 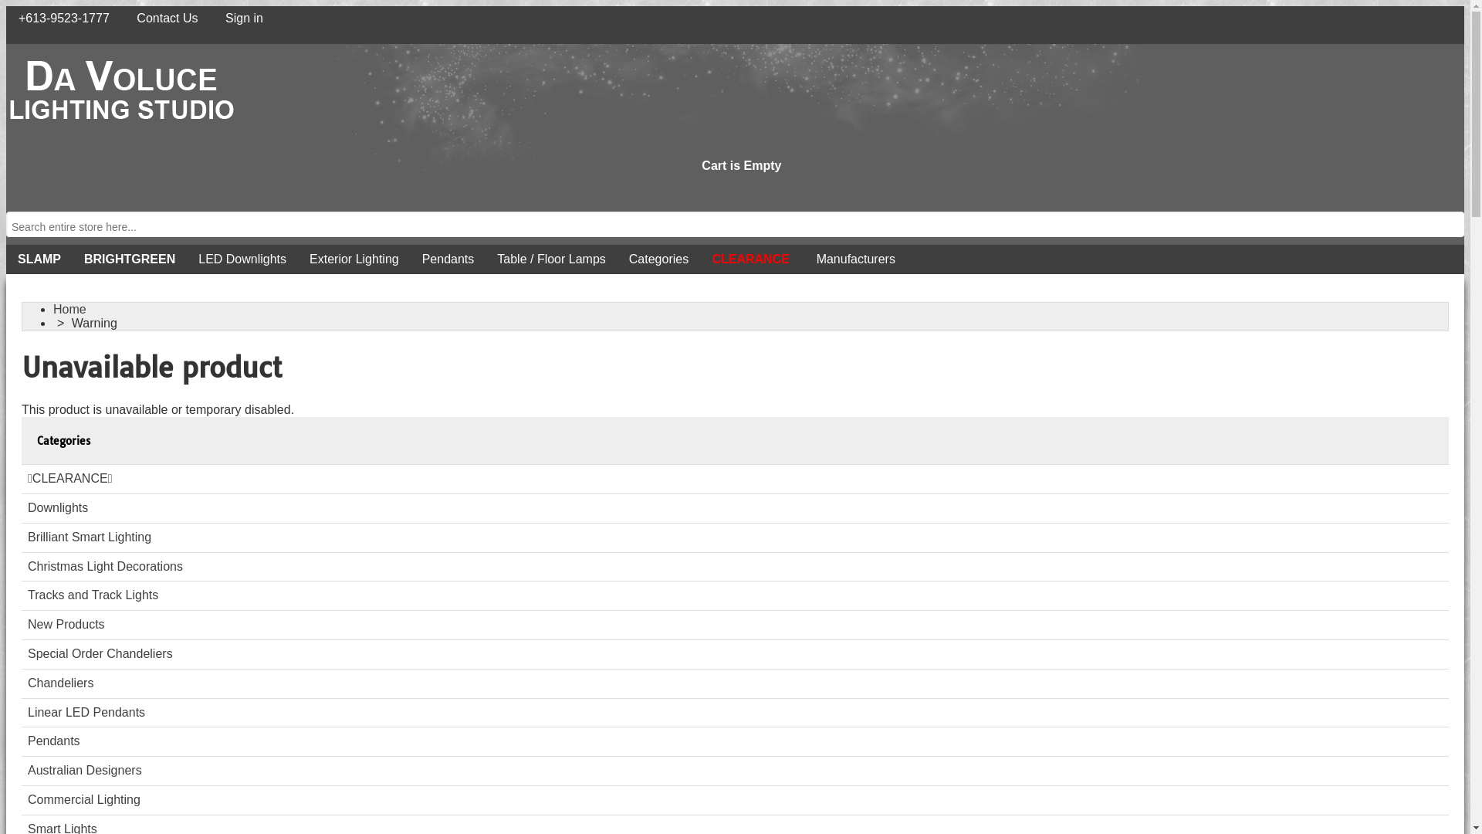 What do you see at coordinates (448, 259) in the screenshot?
I see `Pendants` at bounding box center [448, 259].